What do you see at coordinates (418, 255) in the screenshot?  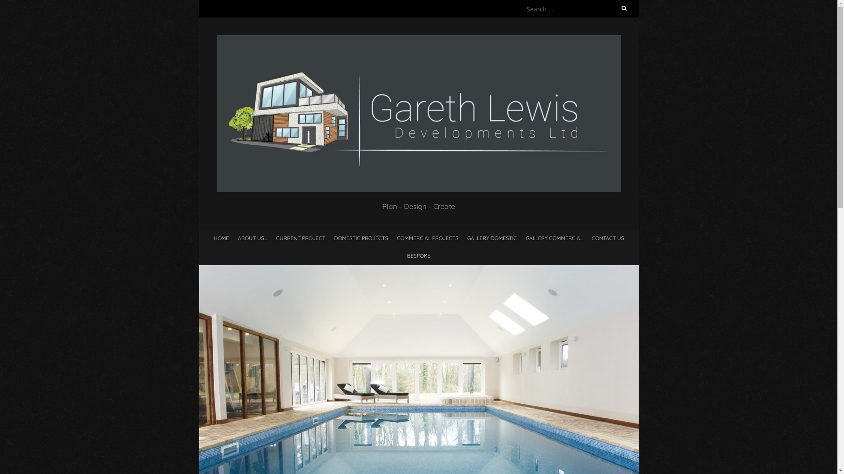 I see `BESPOKE` at bounding box center [418, 255].